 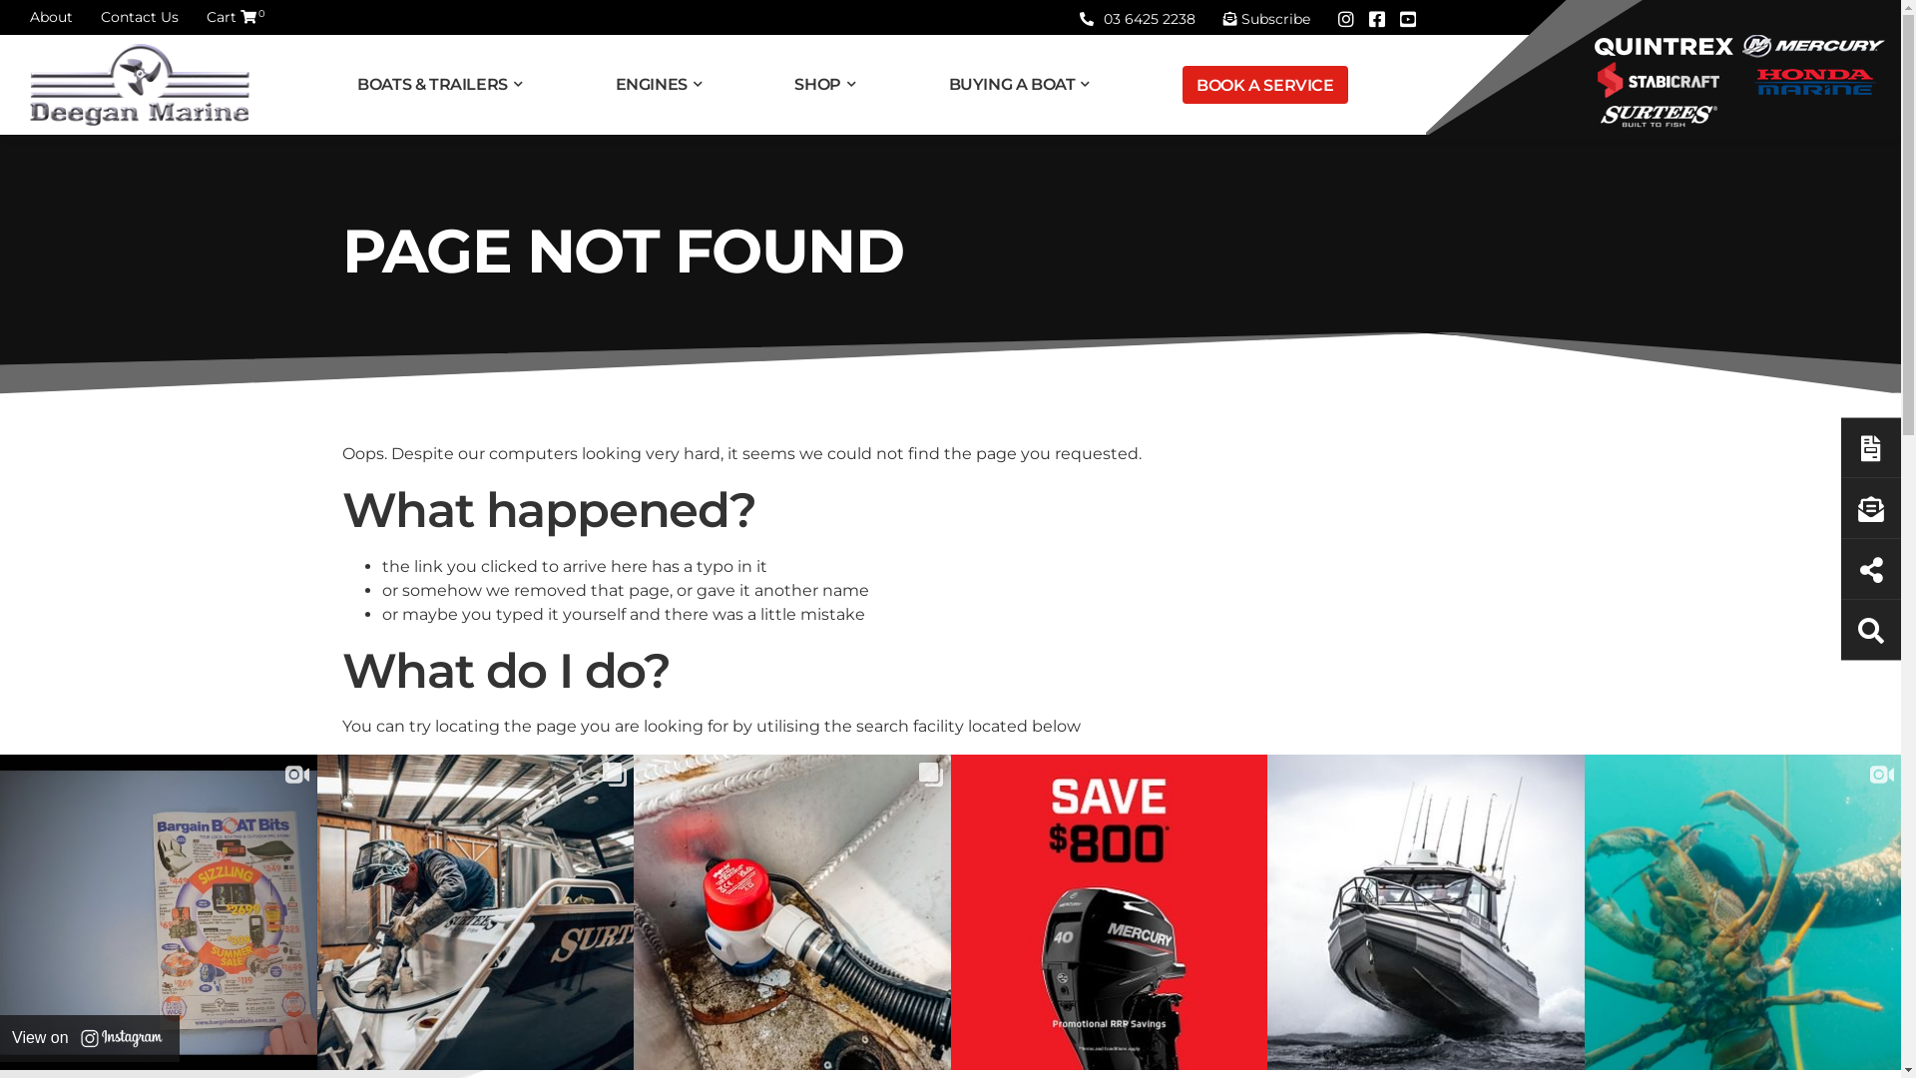 What do you see at coordinates (1027, 85) in the screenshot?
I see `BUYING A BOAT` at bounding box center [1027, 85].